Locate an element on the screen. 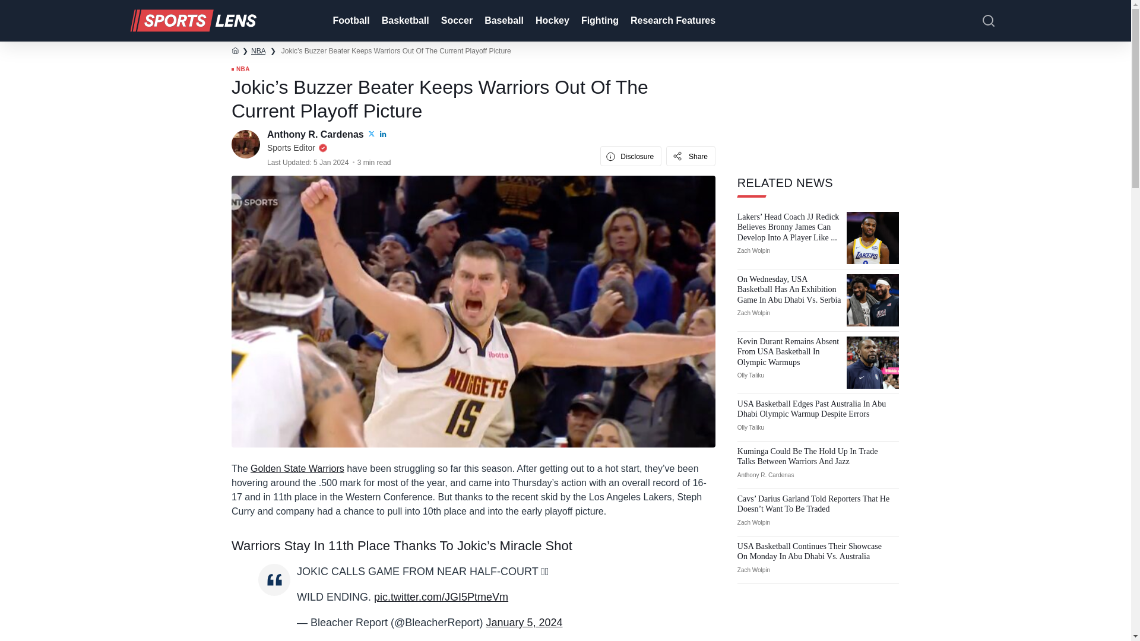 This screenshot has width=1140, height=641. Research Features is located at coordinates (672, 21).